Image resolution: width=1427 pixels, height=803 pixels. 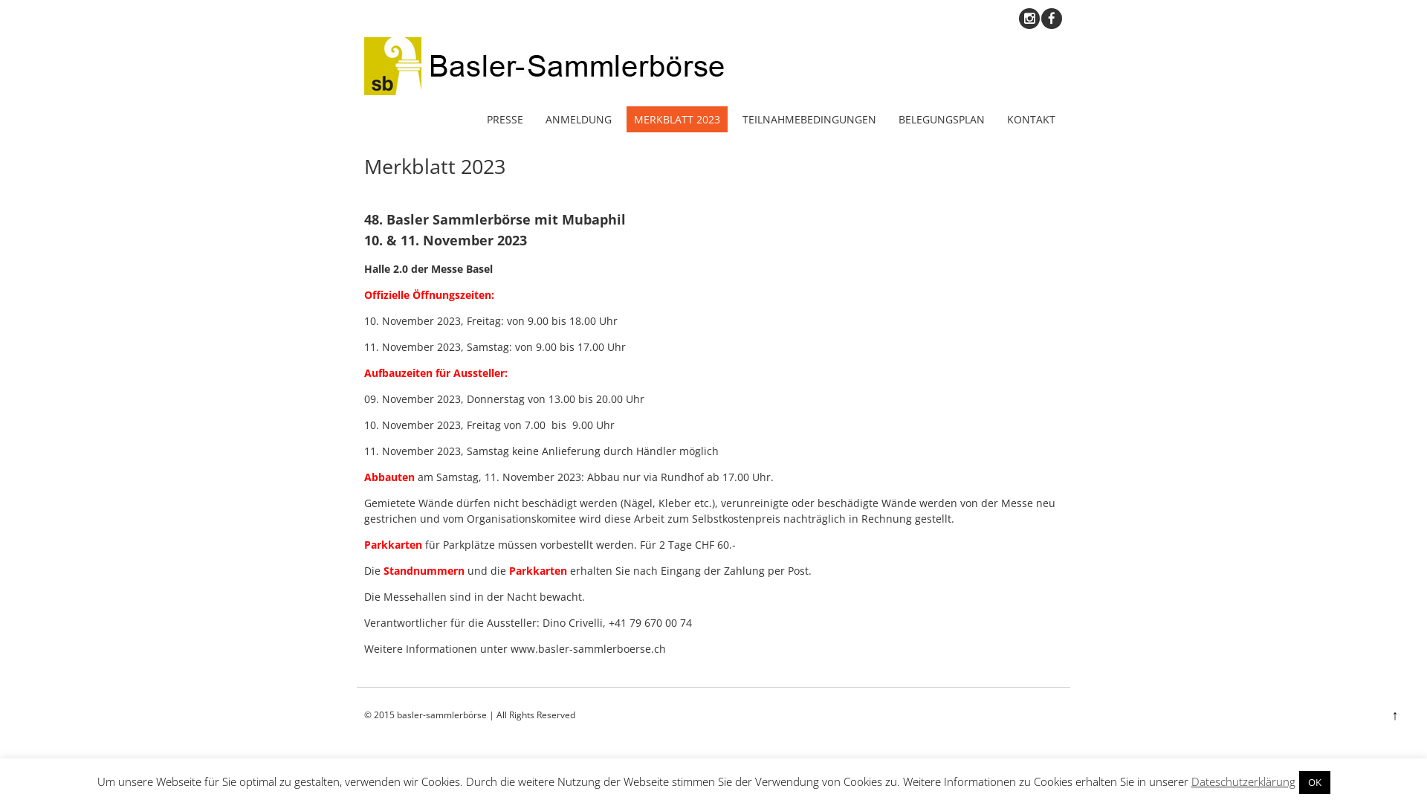 What do you see at coordinates (1032, 119) in the screenshot?
I see `KONTAKT` at bounding box center [1032, 119].